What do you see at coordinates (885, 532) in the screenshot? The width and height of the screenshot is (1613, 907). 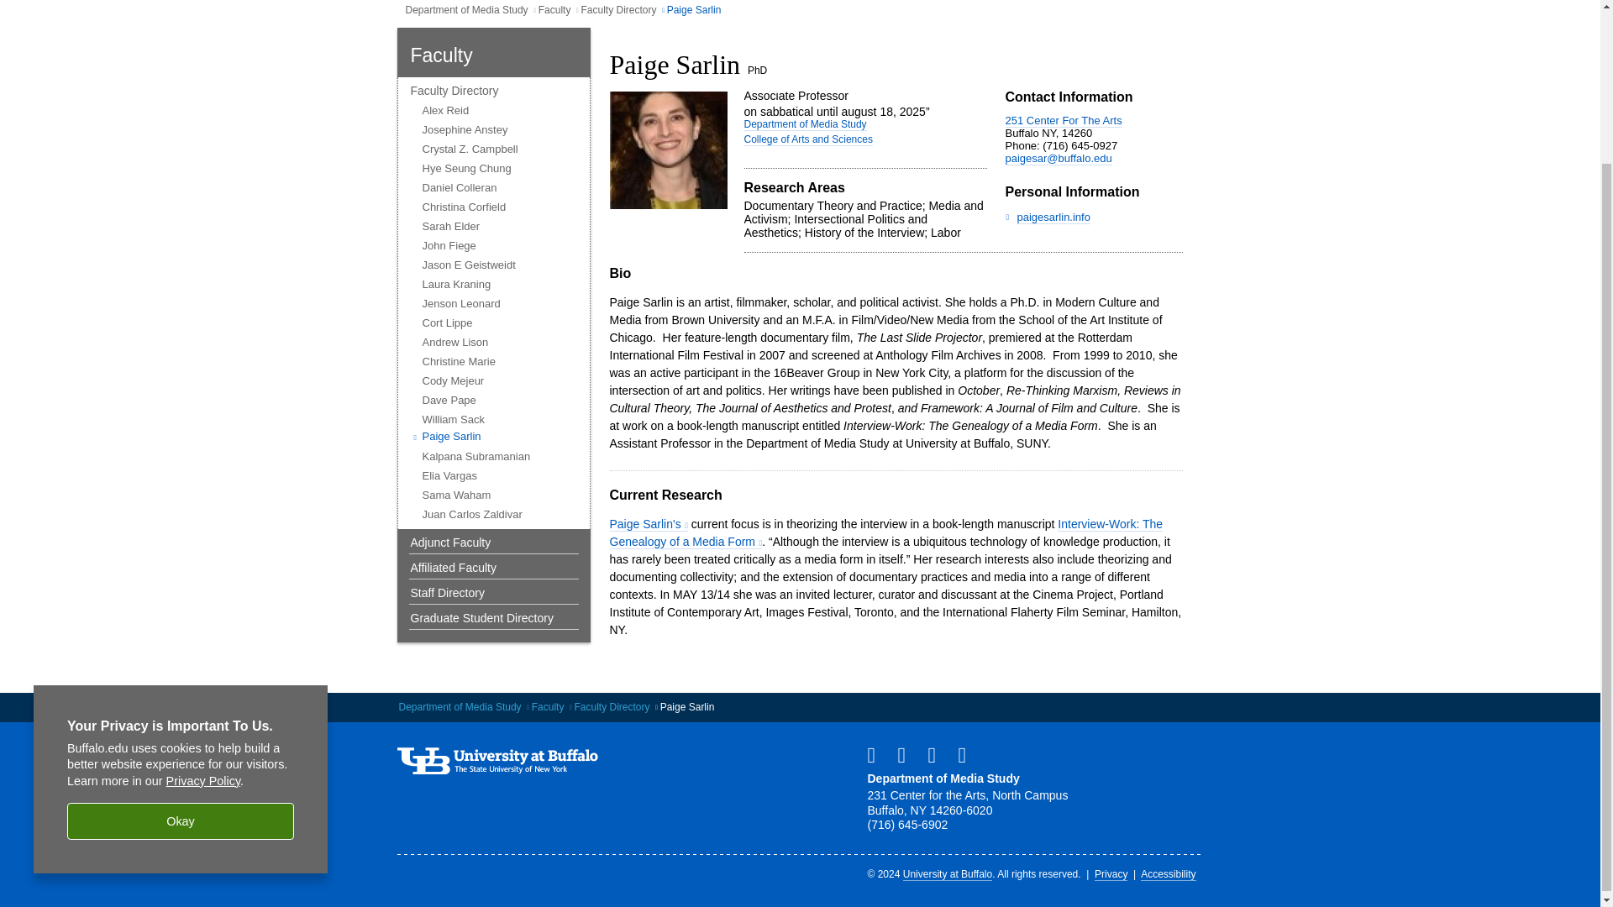 I see `This link opens a page in a new window or tab.` at bounding box center [885, 532].